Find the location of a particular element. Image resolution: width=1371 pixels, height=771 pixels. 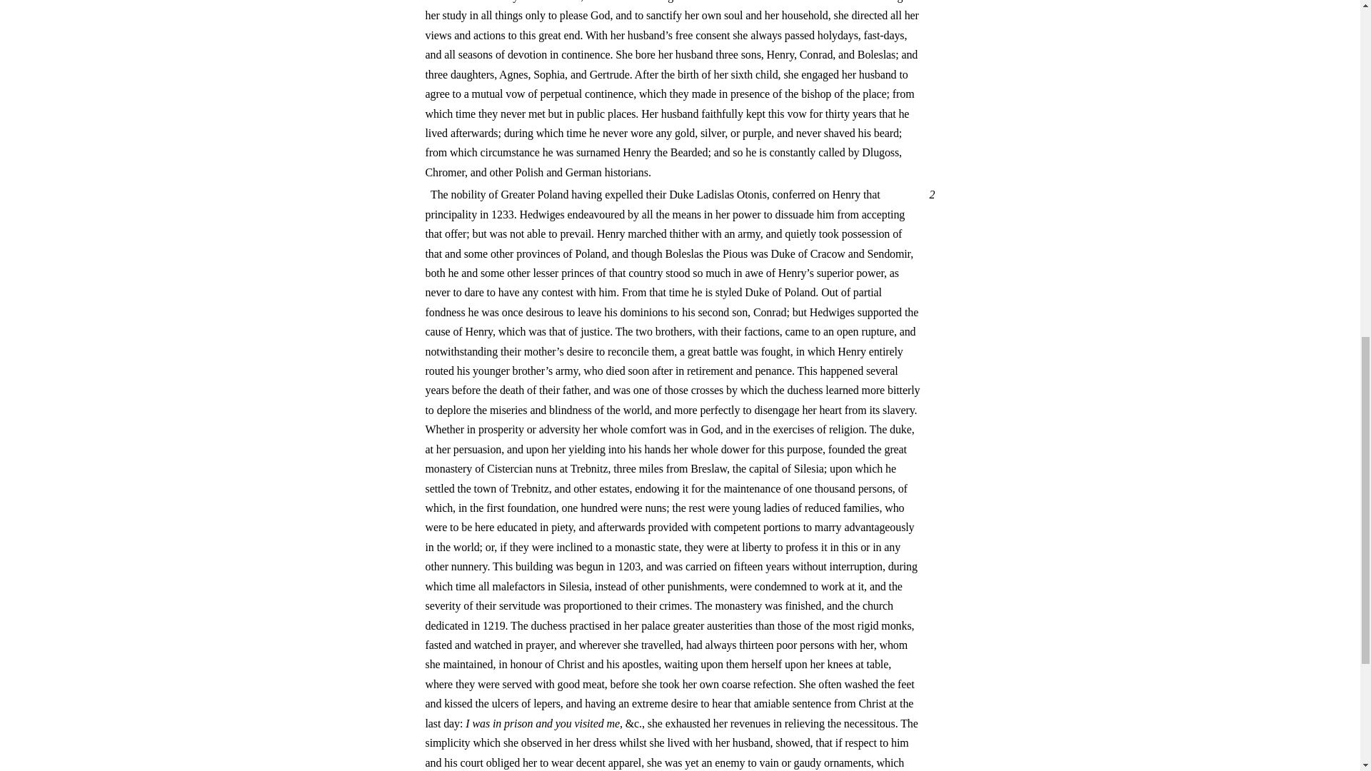

  2 is located at coordinates (930, 194).